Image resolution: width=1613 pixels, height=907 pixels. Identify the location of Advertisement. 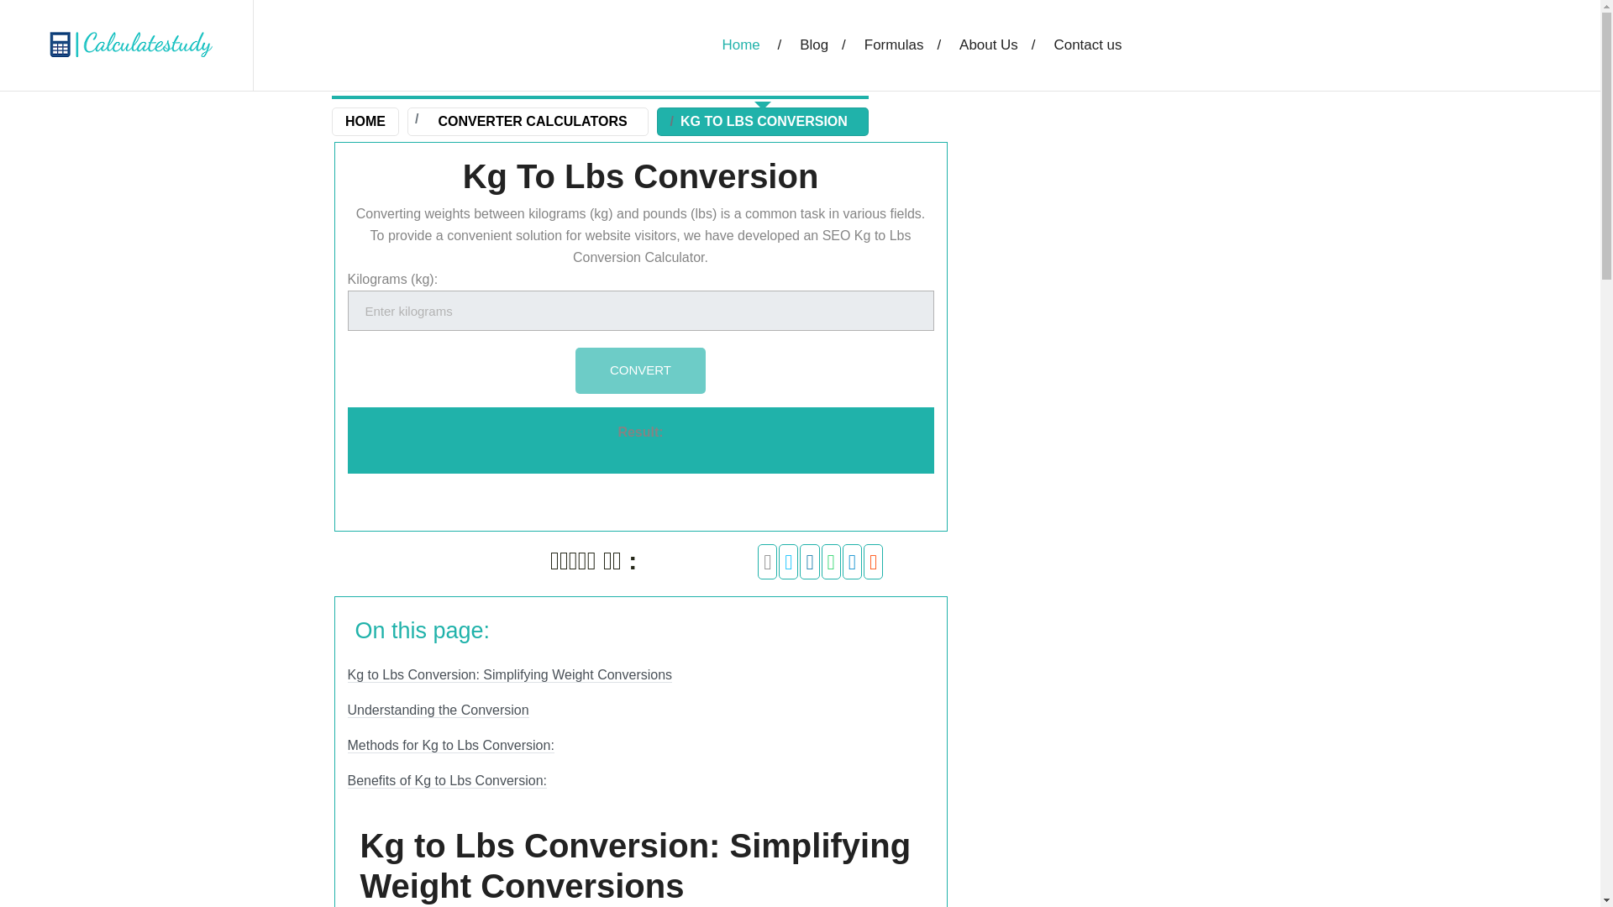
(1119, 779).